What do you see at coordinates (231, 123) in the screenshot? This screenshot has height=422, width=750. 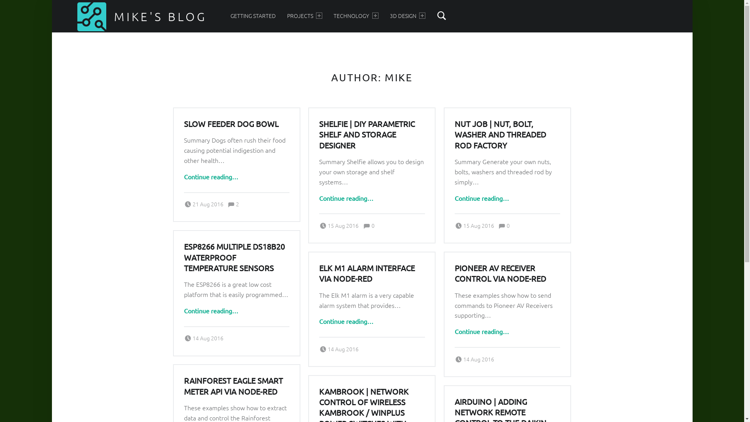 I see `SLOW FEEDER DOG BOWL` at bounding box center [231, 123].